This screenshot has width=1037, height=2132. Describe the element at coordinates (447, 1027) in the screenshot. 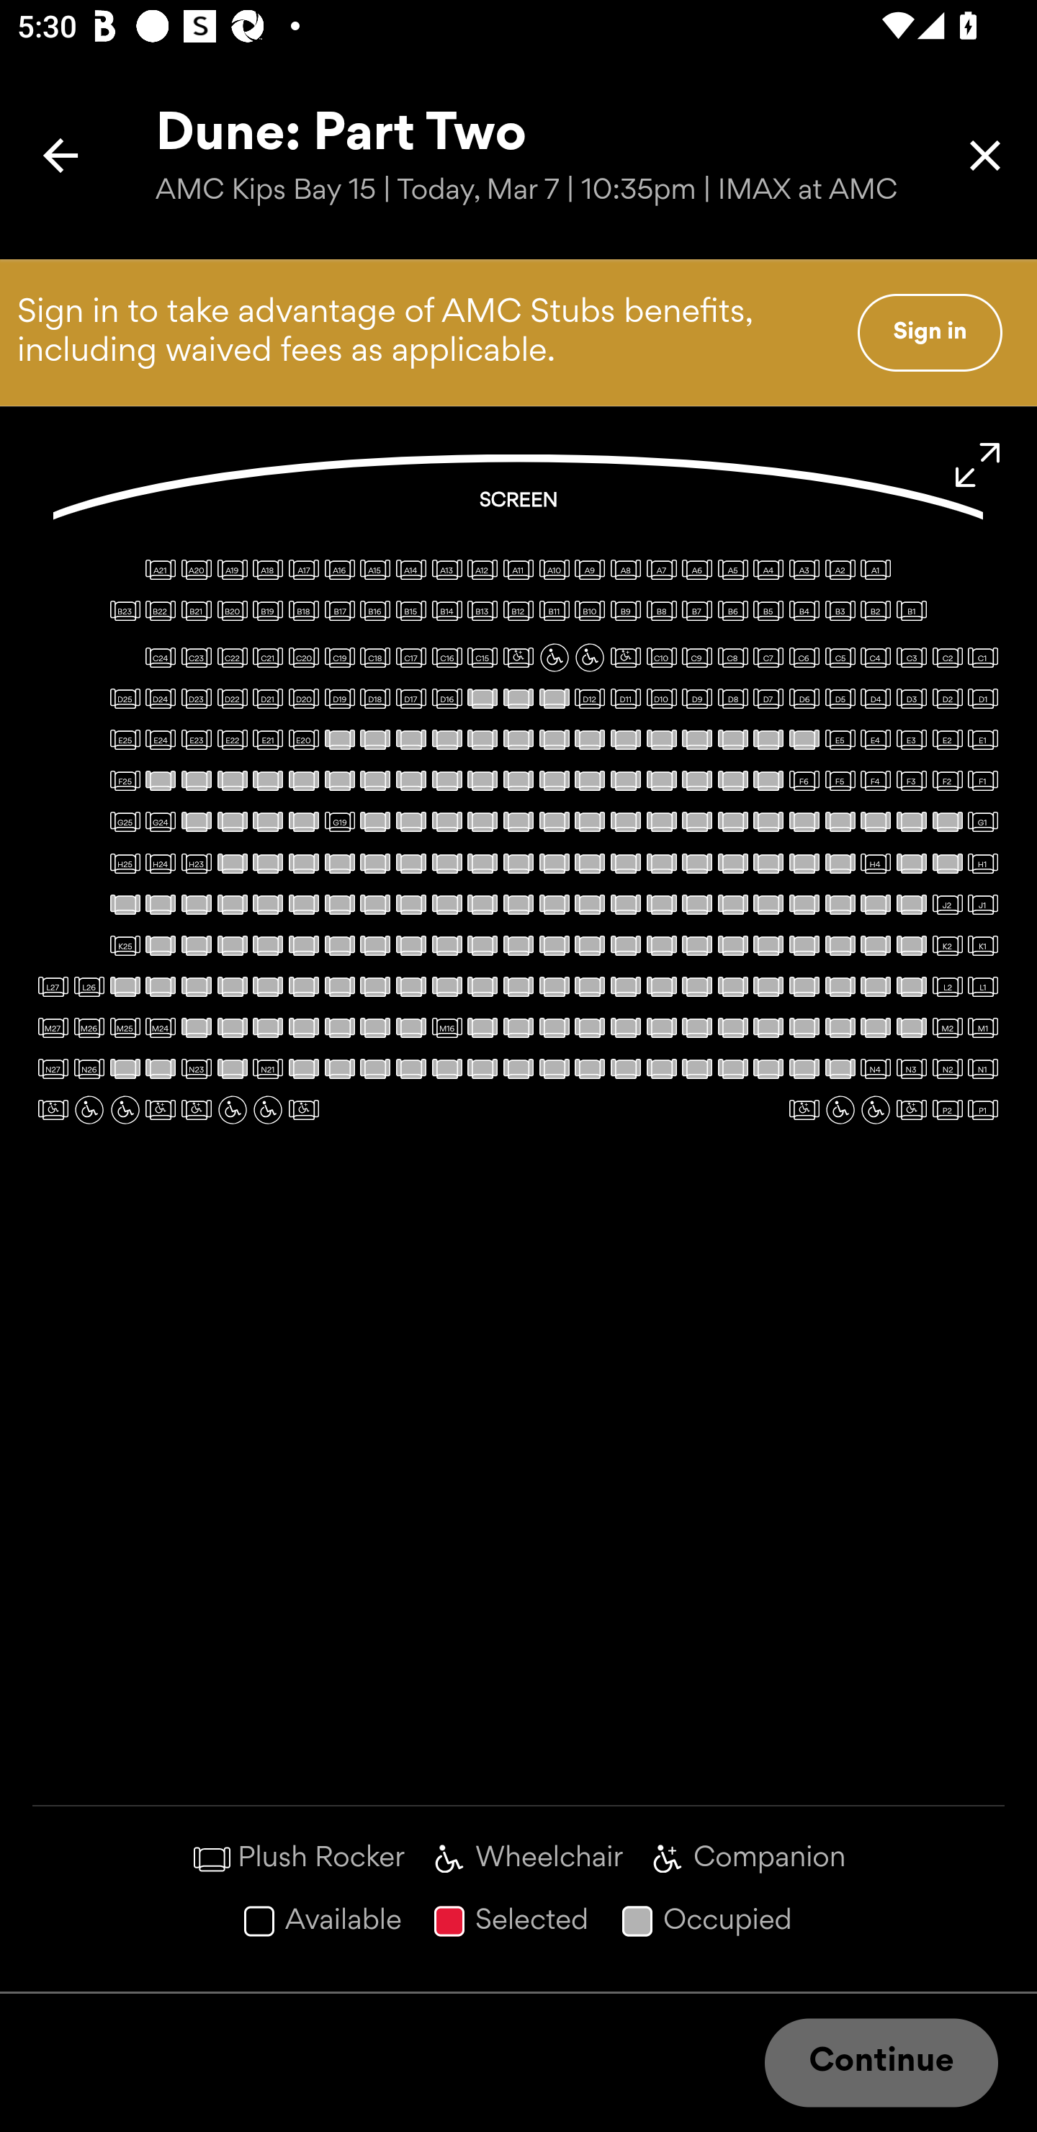

I see `M16, Regular seat, available` at that location.